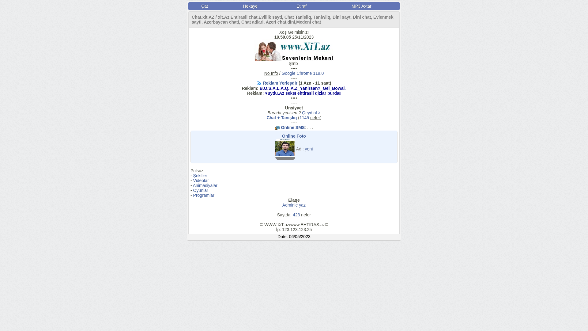 The width and height of the screenshot is (588, 331). Describe the element at coordinates (201, 181) in the screenshot. I see `Videolar` at that location.